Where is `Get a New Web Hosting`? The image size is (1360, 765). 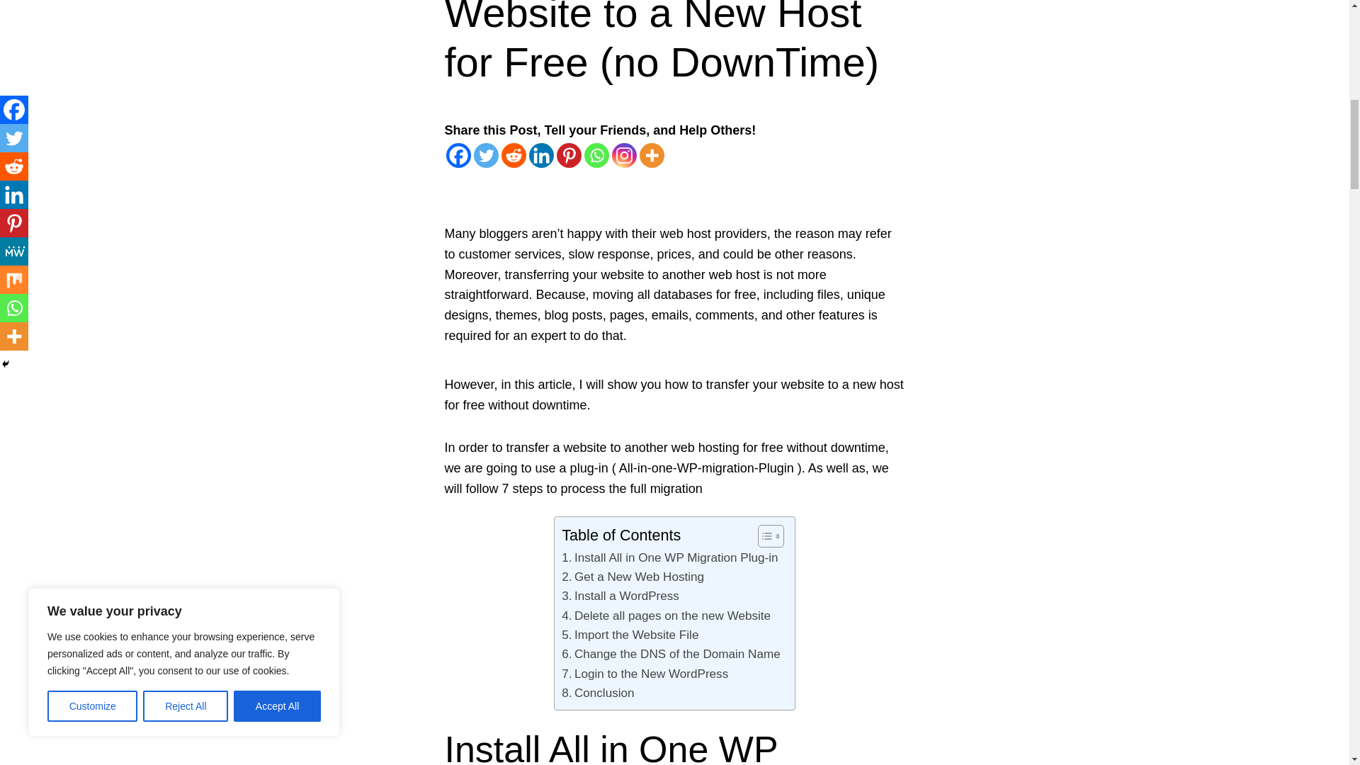 Get a New Web Hosting is located at coordinates (633, 577).